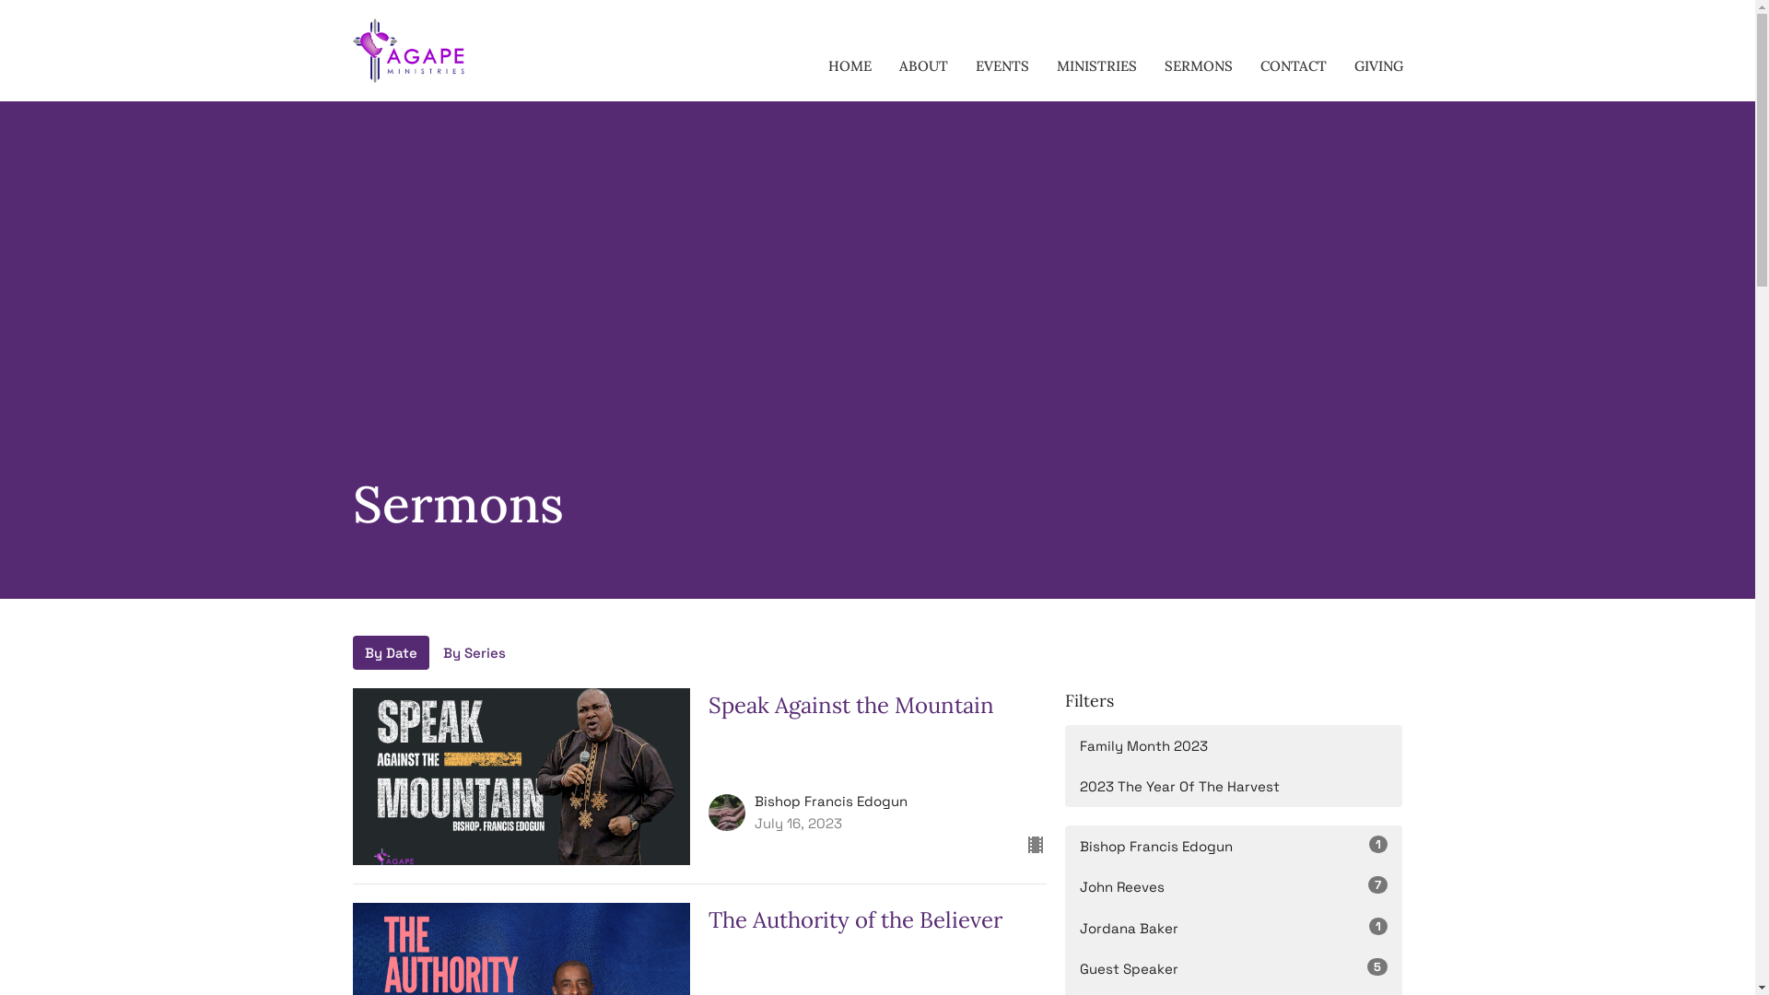 This screenshot has height=995, width=1769. Describe the element at coordinates (1235, 929) in the screenshot. I see `Jordana Baker
1` at that location.